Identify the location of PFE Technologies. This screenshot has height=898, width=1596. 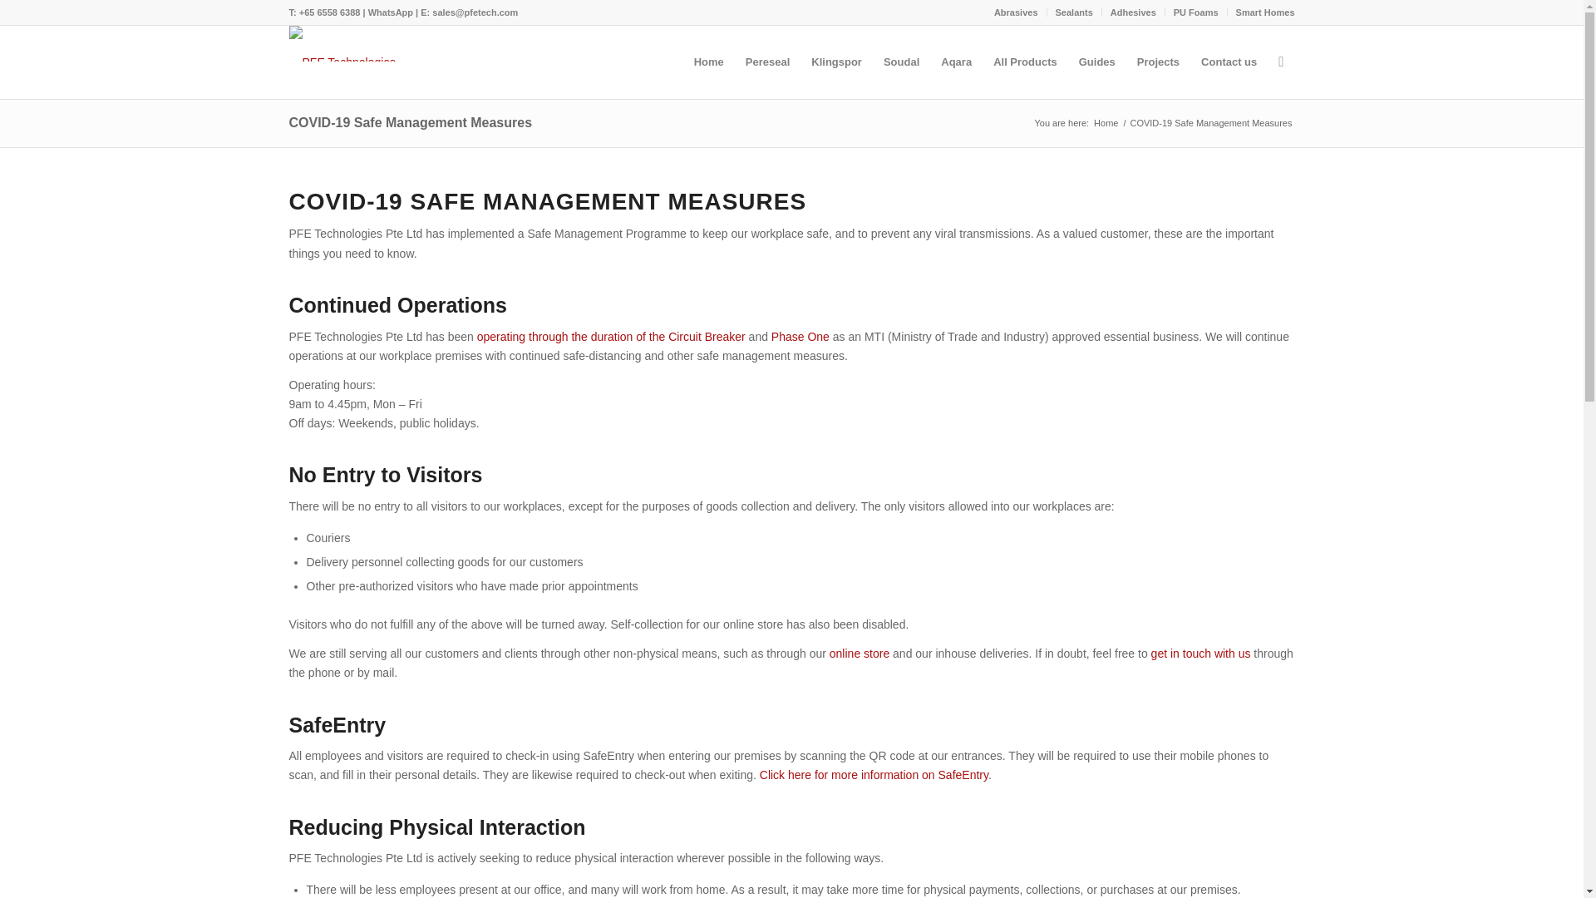
(1106, 123).